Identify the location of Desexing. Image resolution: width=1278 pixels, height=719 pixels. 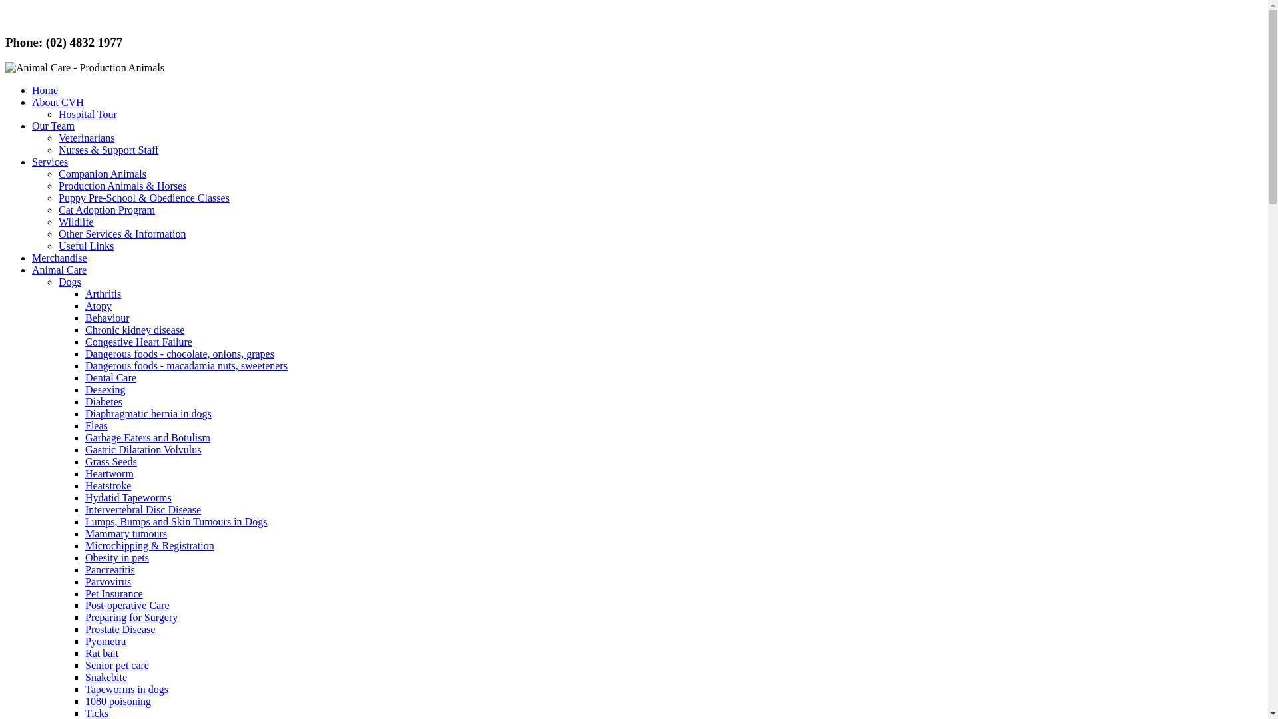
(105, 390).